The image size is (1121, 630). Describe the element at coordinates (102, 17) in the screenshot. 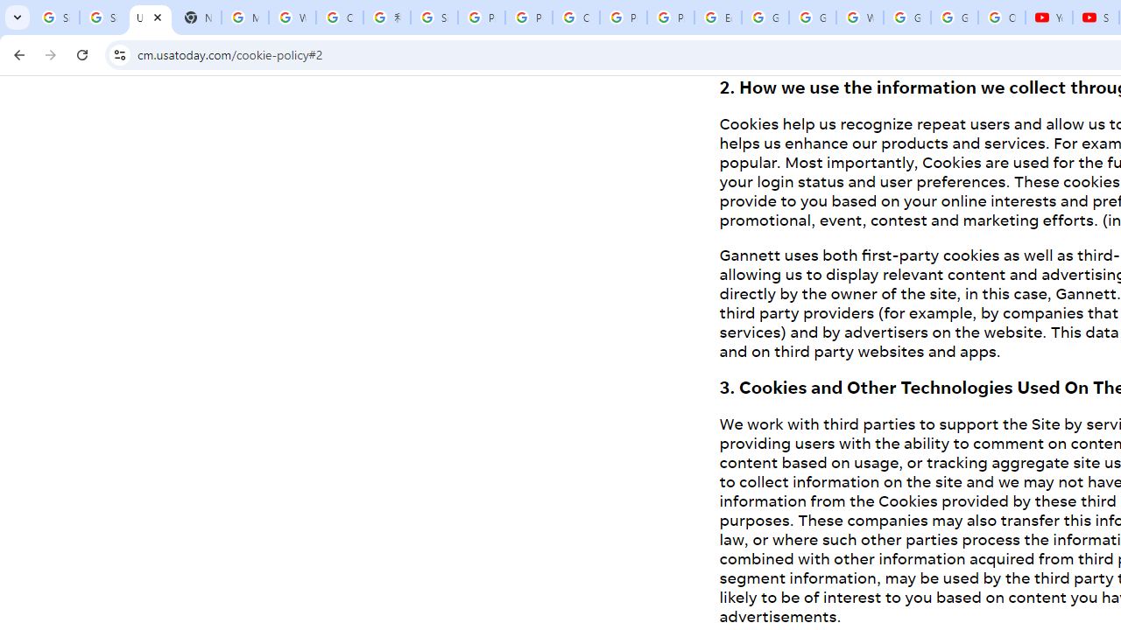

I see `Sign in - Google Accounts` at that location.